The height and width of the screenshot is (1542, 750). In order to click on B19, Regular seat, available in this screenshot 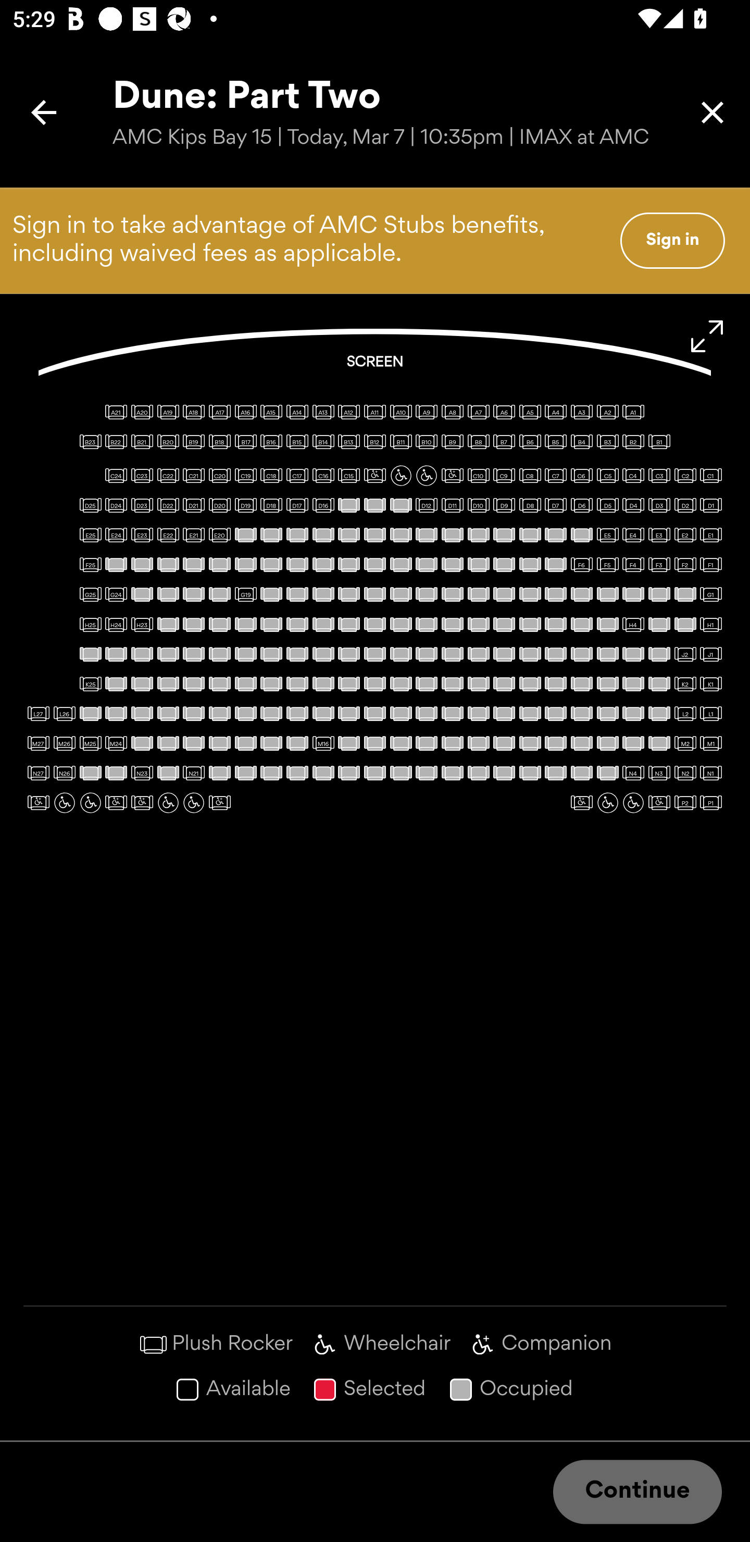, I will do `click(194, 442)`.